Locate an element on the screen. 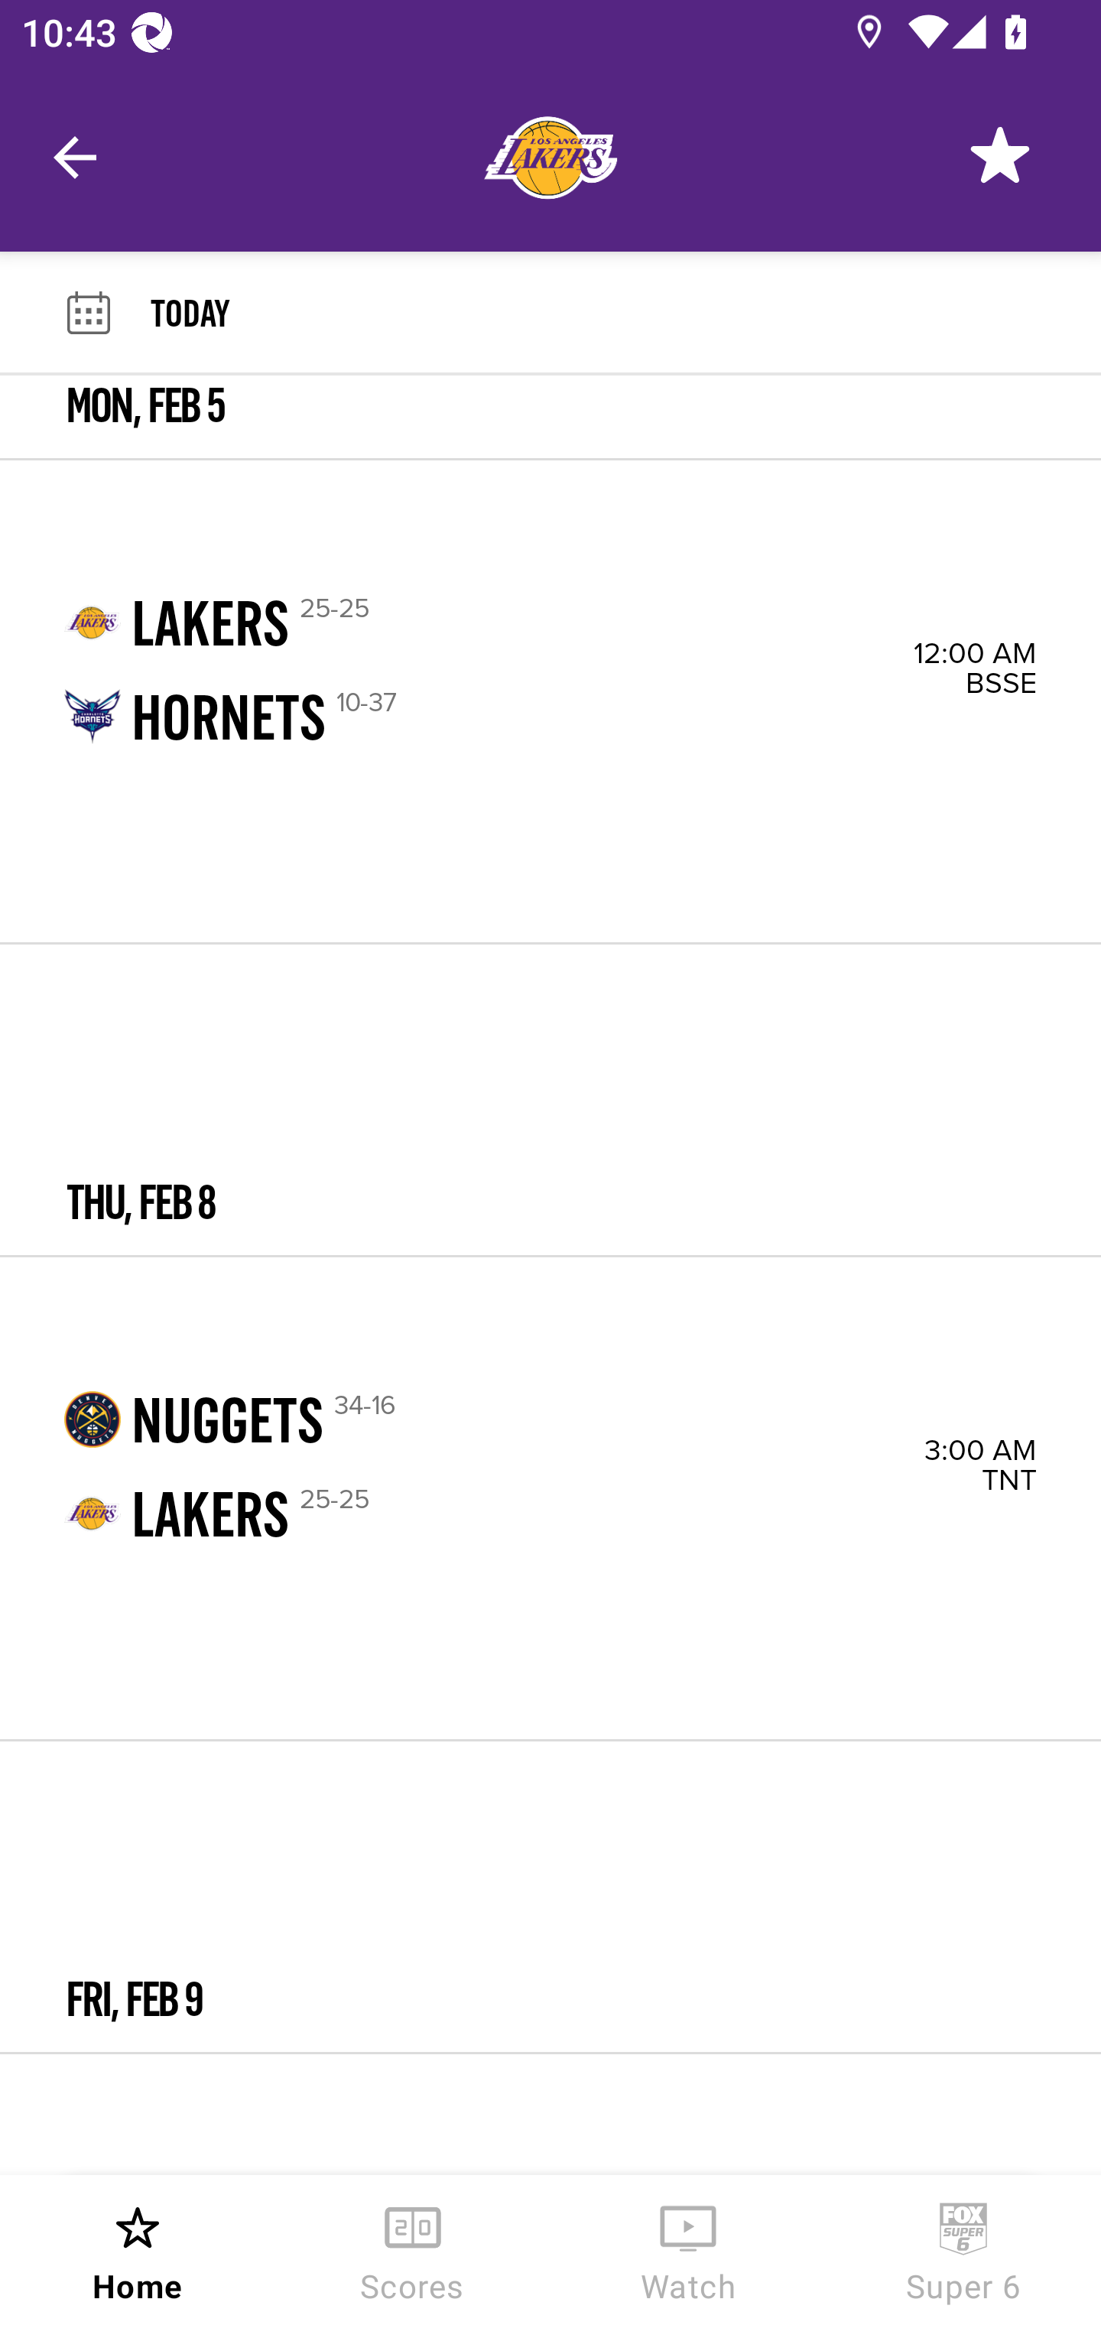  NUGGETS 34-16 3:00 AM LAKERS 25-25 TNT is located at coordinates (550, 1497).